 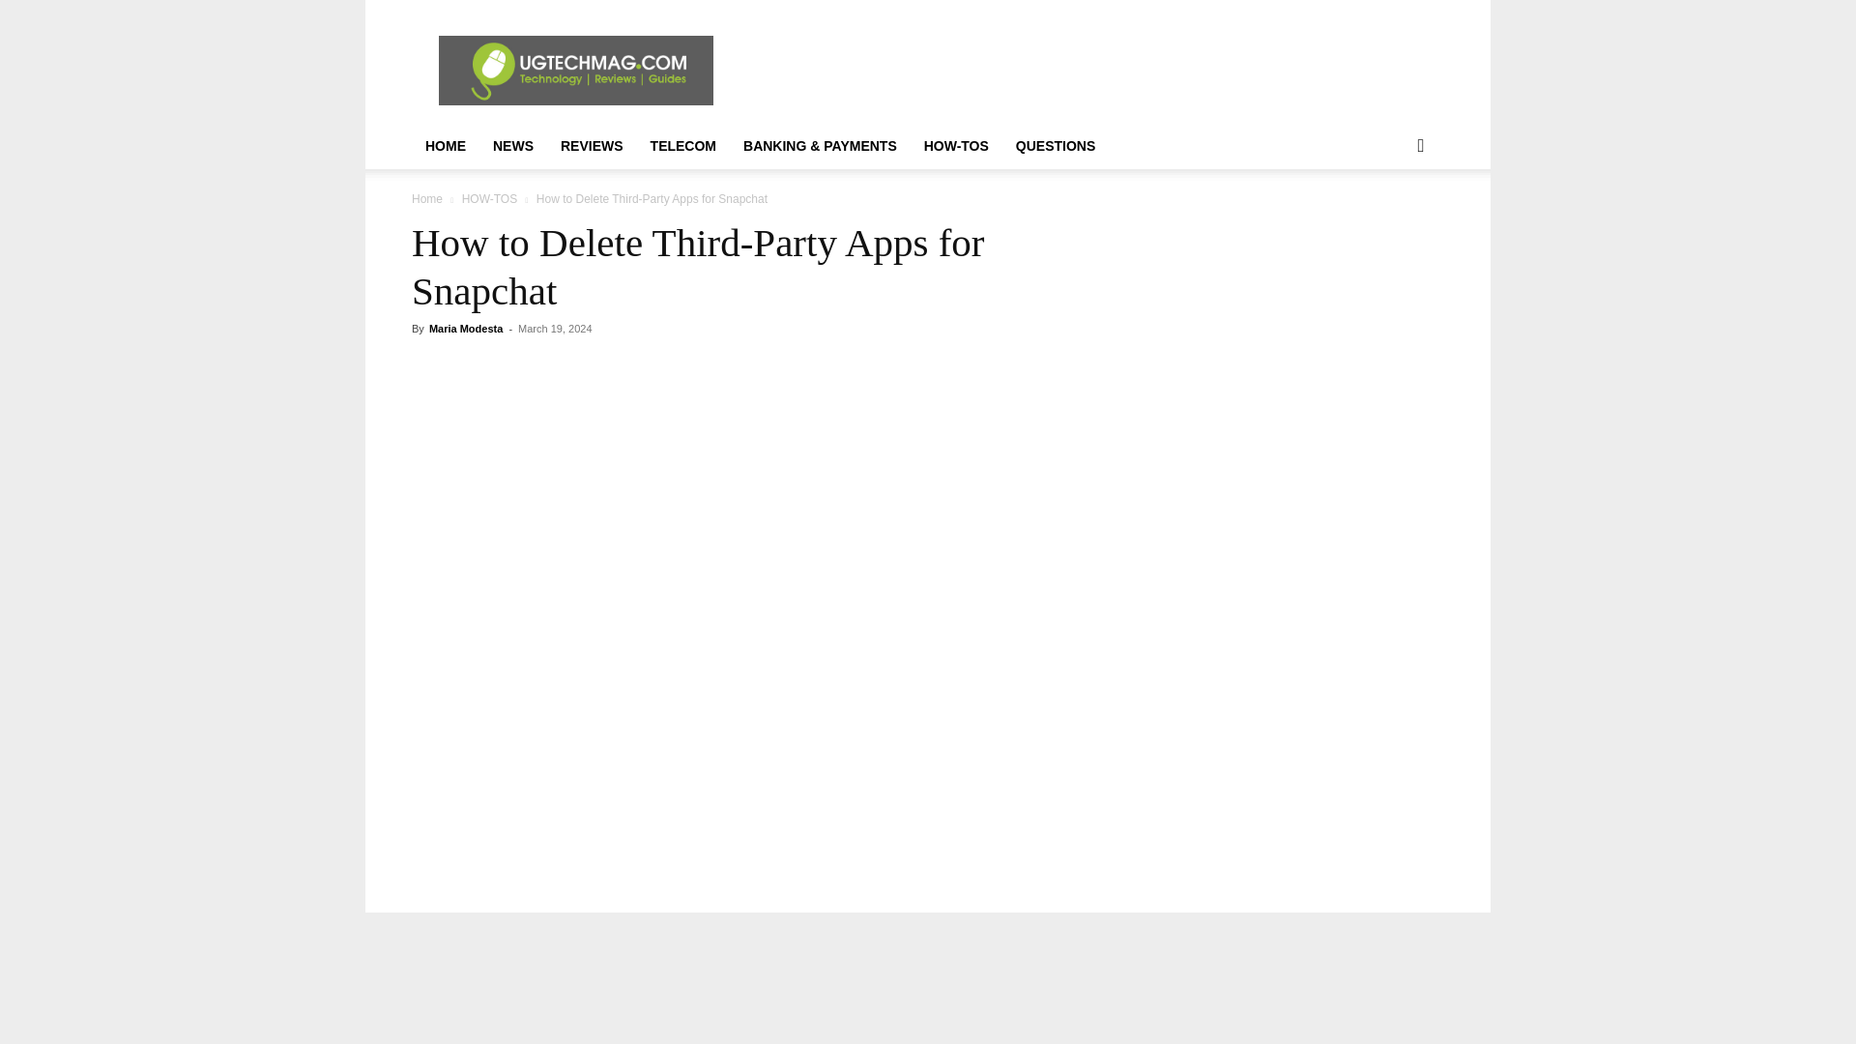 What do you see at coordinates (445, 145) in the screenshot?
I see `HOME` at bounding box center [445, 145].